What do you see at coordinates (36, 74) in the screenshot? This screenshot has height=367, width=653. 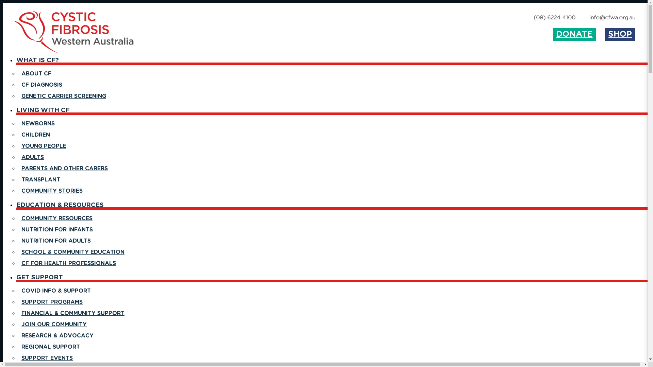 I see `ABOUT CF` at bounding box center [36, 74].